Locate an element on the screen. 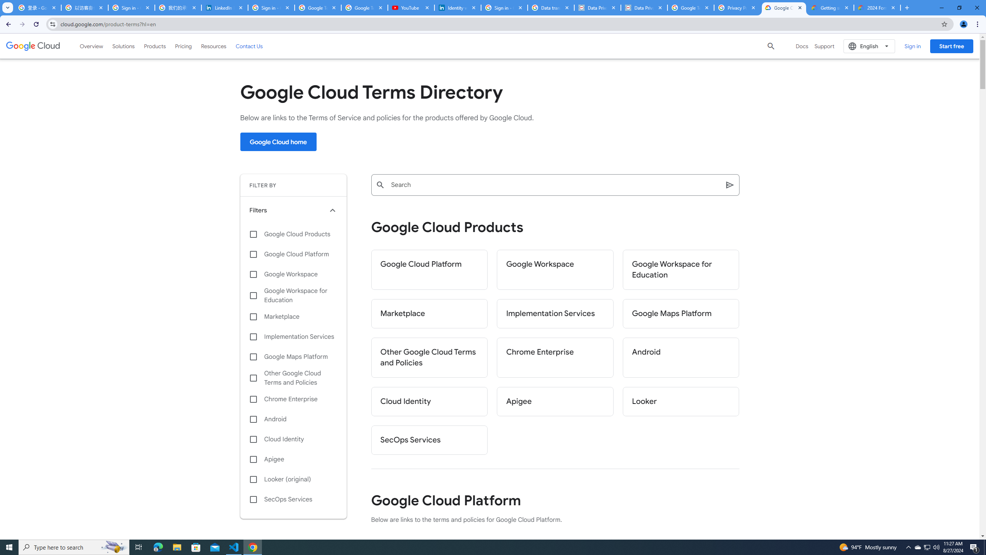 This screenshot has width=986, height=555. Identity verification via Persona | LinkedIn Help is located at coordinates (457, 8).